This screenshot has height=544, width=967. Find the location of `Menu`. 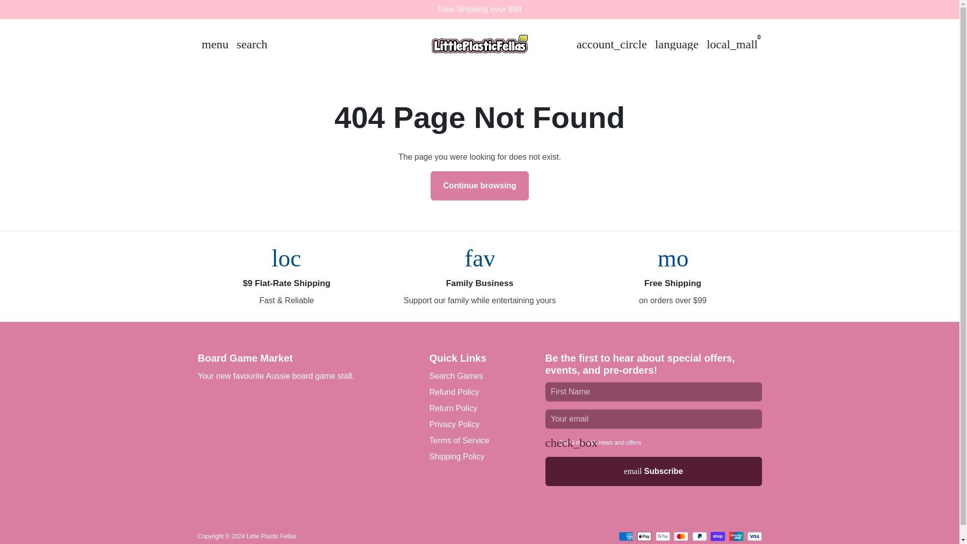

Menu is located at coordinates (215, 44).